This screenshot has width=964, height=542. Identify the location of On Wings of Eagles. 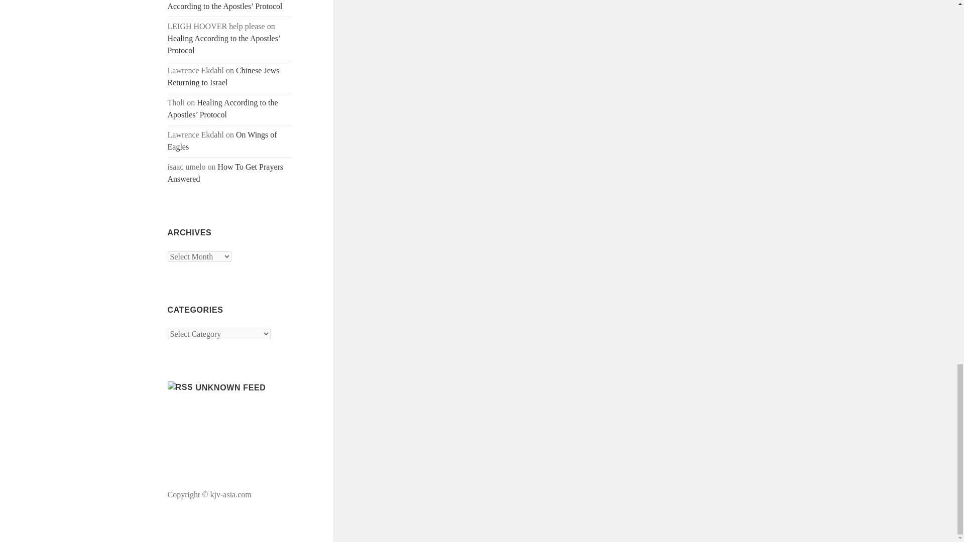
(222, 141).